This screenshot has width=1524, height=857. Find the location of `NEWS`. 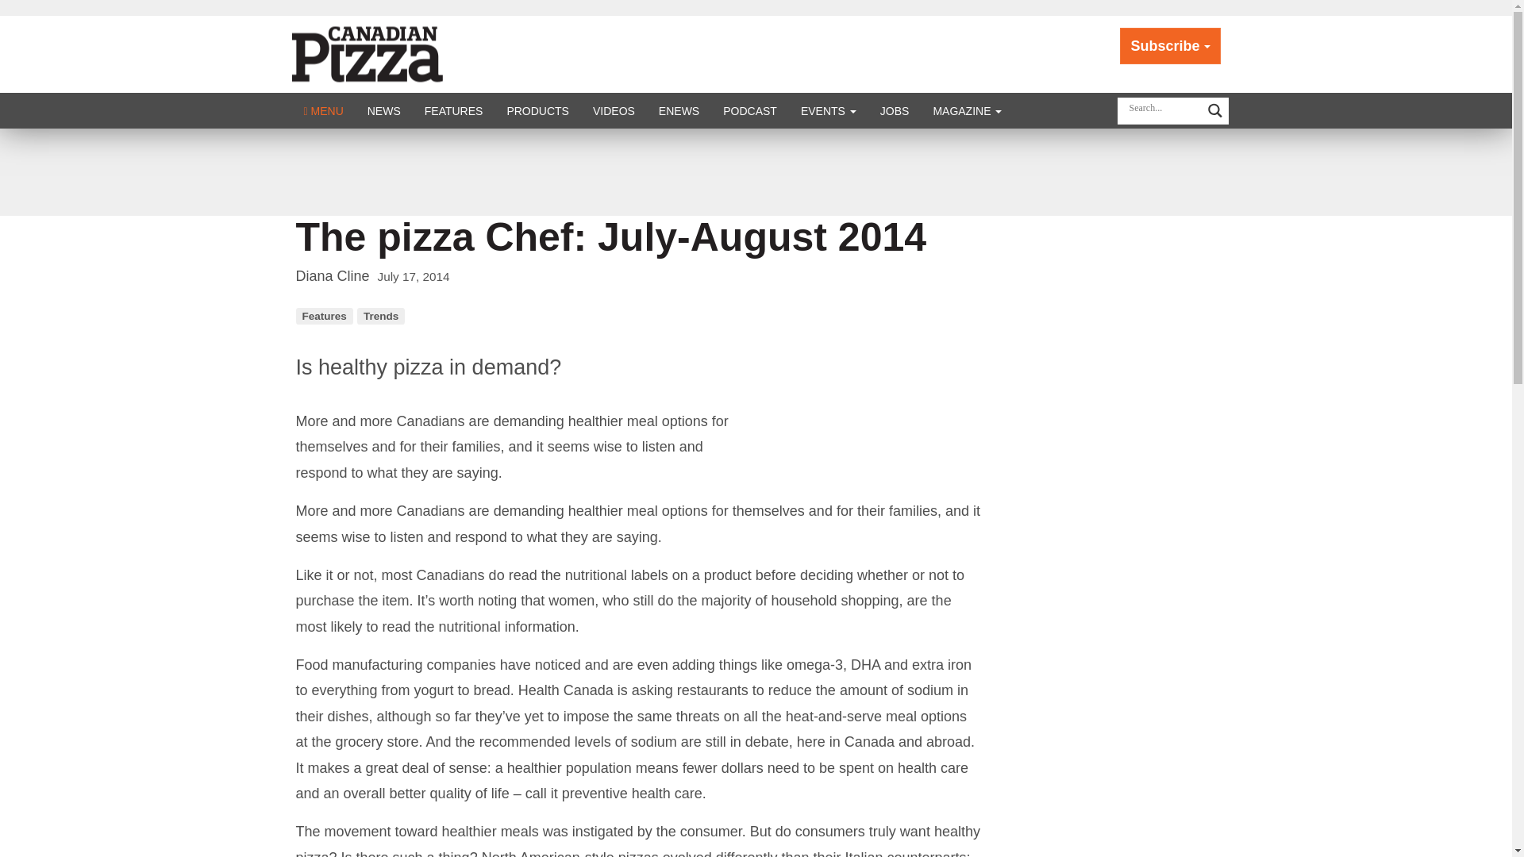

NEWS is located at coordinates (384, 110).